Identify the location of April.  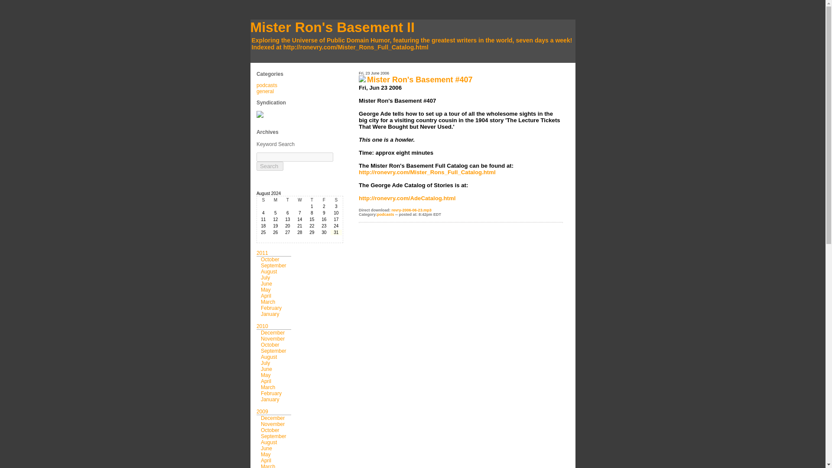
(266, 381).